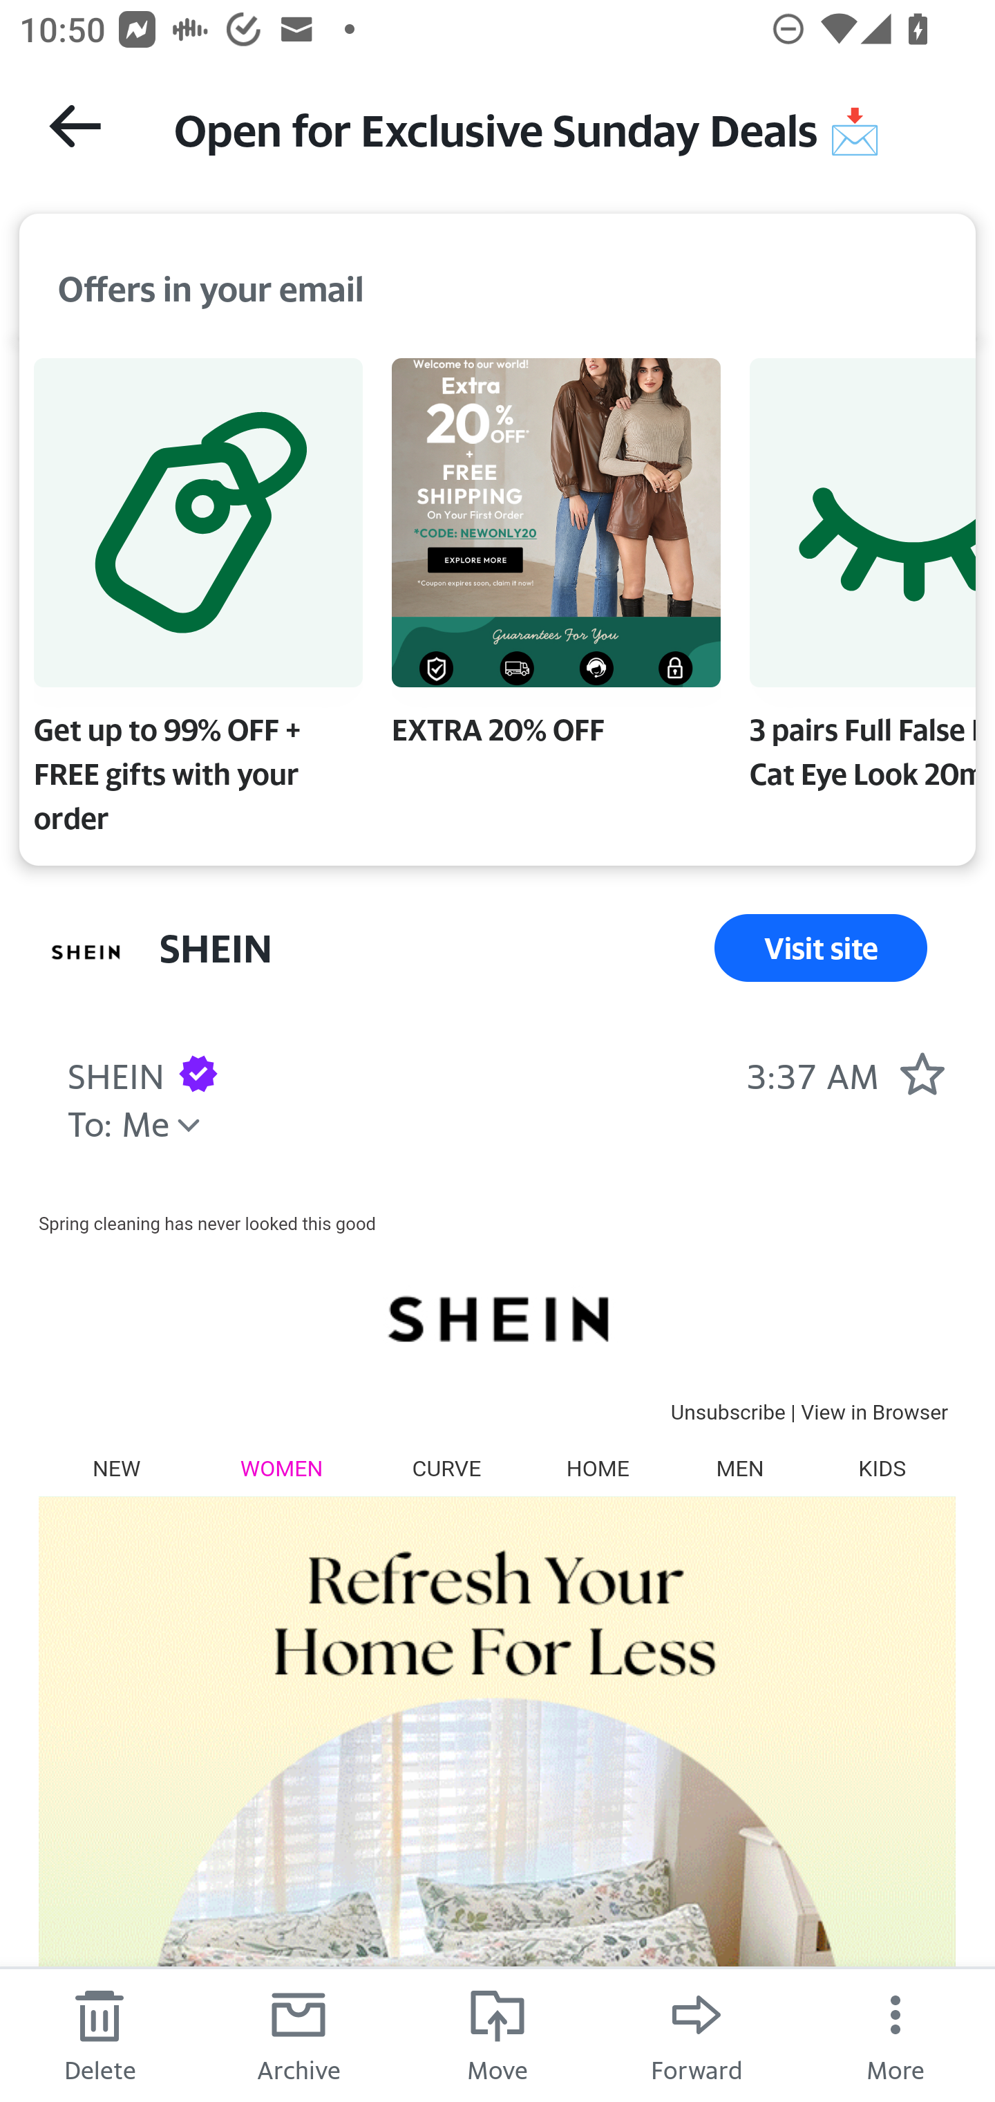 The width and height of the screenshot is (995, 2102). What do you see at coordinates (874, 1411) in the screenshot?
I see `View in Browser` at bounding box center [874, 1411].